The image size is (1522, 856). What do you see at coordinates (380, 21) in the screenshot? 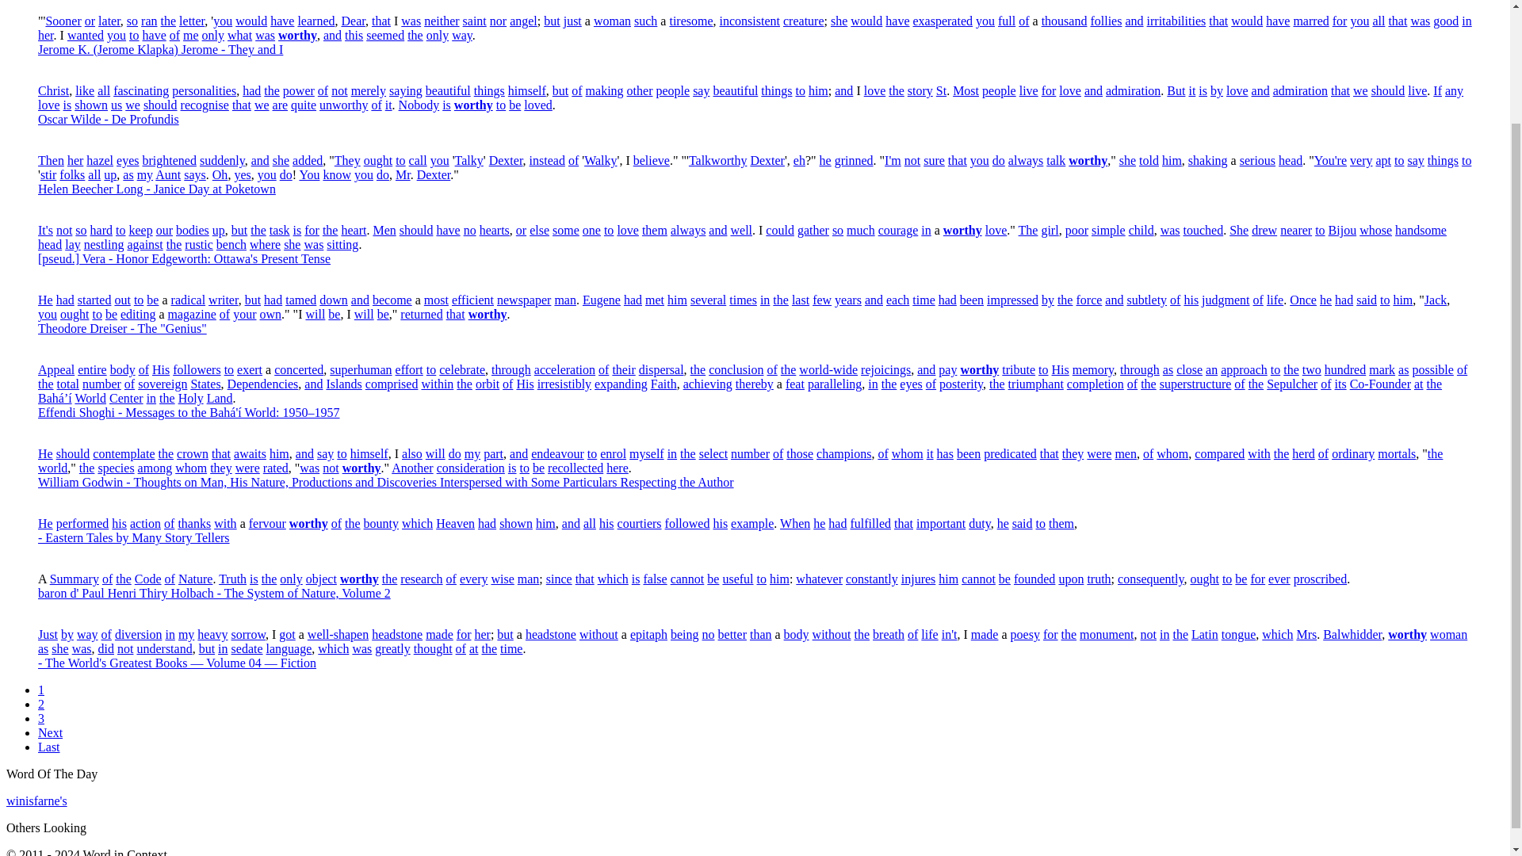
I see `Click to find the word in context` at bounding box center [380, 21].